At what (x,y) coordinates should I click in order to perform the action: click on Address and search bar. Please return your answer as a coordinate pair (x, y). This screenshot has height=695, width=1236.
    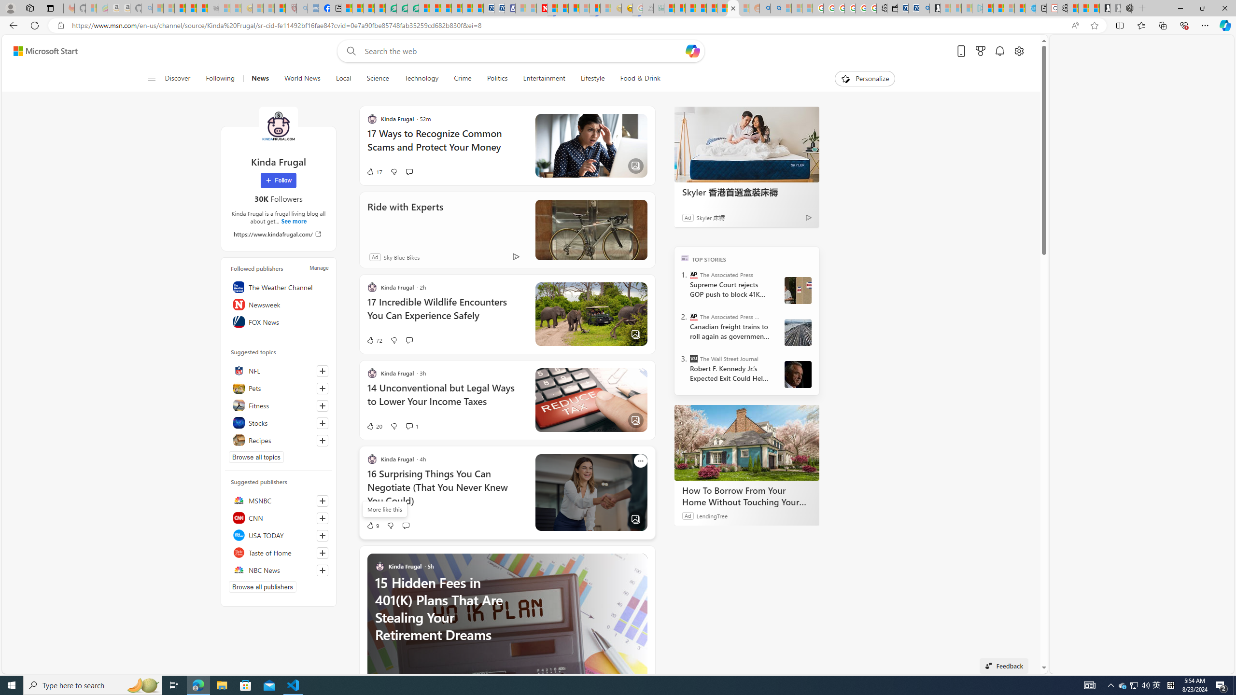
    Looking at the image, I should click on (569, 26).